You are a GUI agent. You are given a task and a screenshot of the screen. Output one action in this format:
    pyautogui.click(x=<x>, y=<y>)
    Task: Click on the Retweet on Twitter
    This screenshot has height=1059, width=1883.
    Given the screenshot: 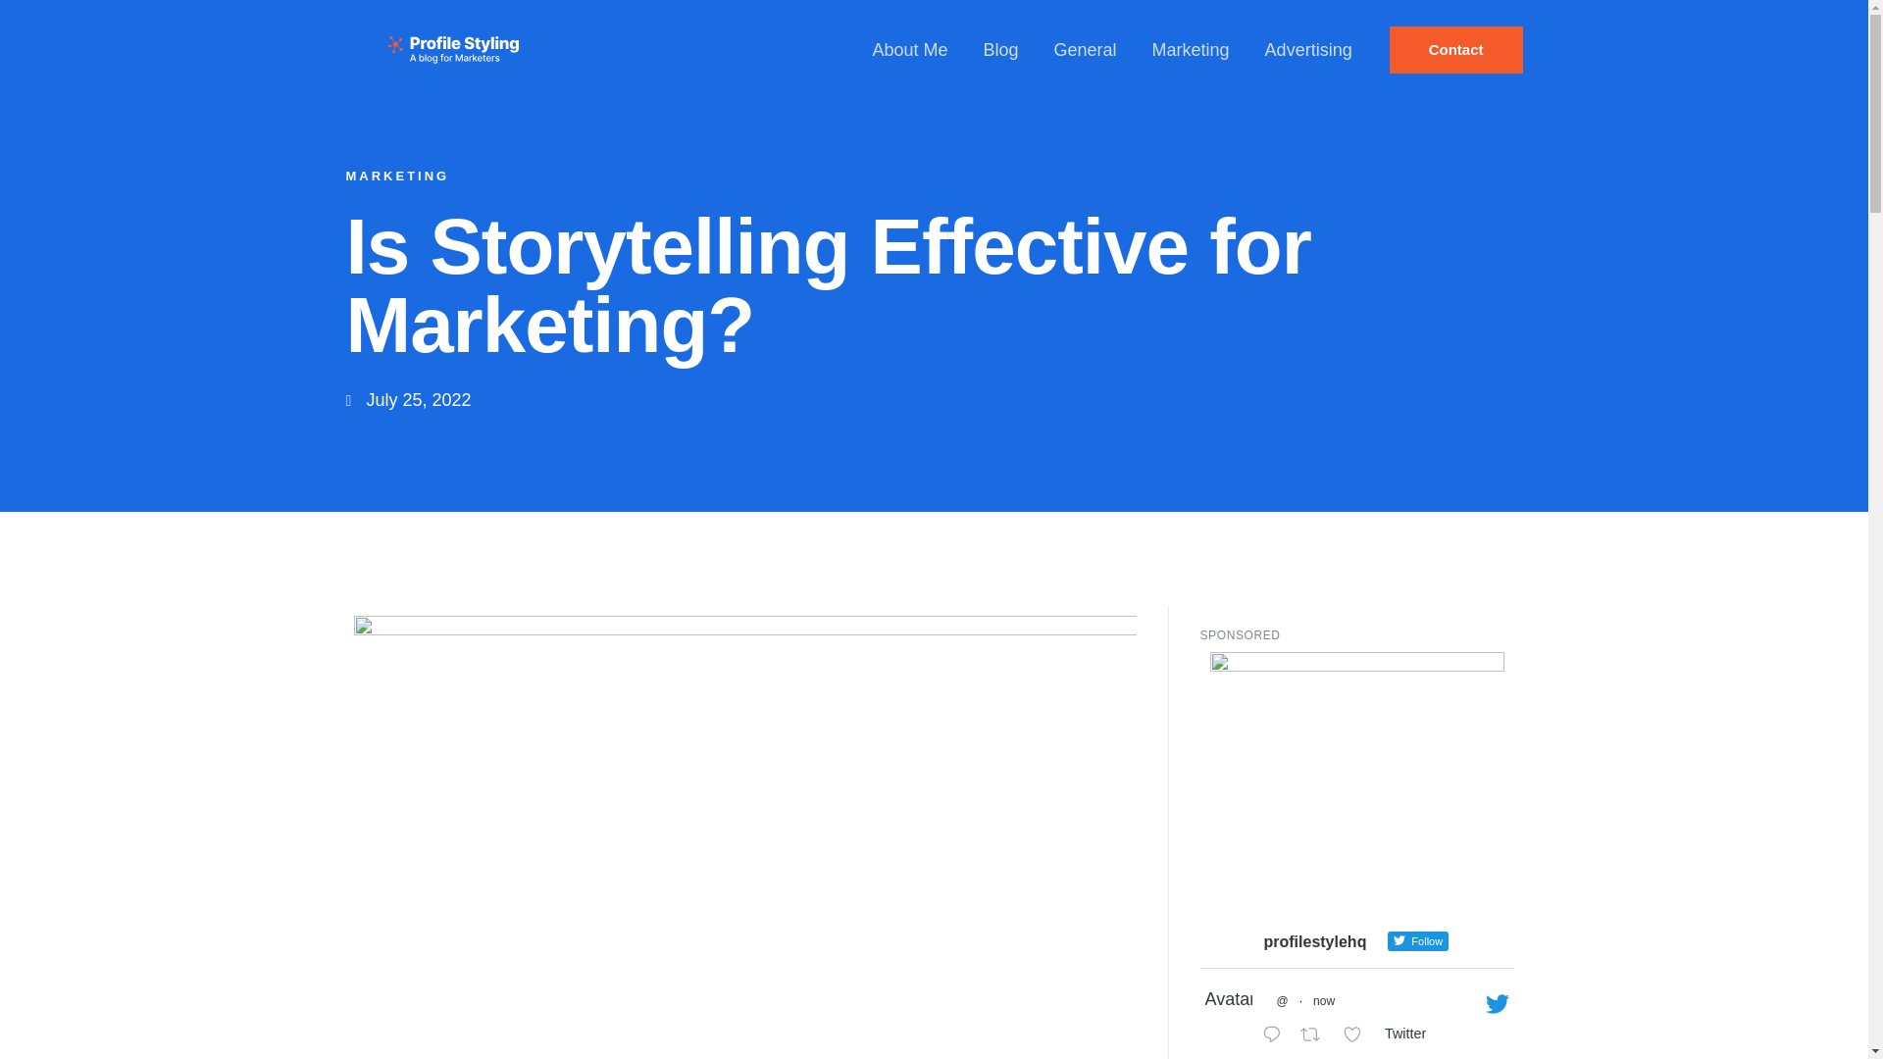 What is the action you would take?
    pyautogui.click(x=1316, y=1035)
    